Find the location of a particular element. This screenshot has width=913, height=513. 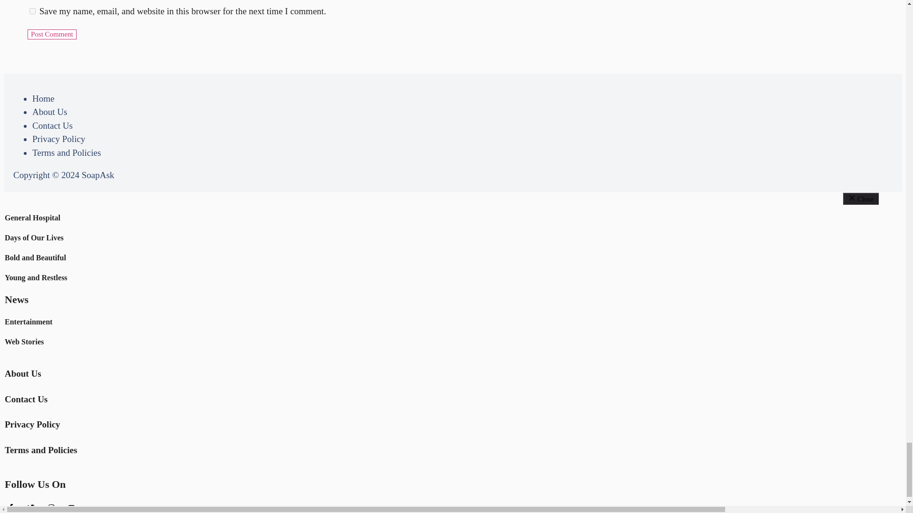

Post Comment is located at coordinates (52, 34).